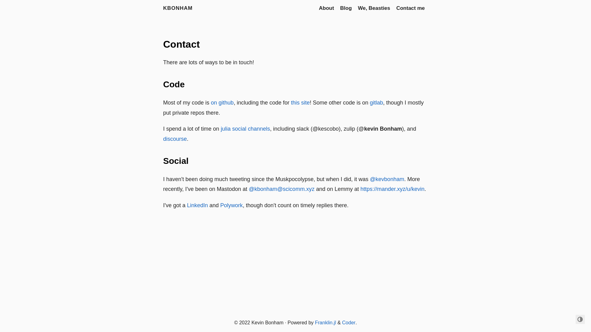 This screenshot has width=591, height=332. Describe the element at coordinates (349, 323) in the screenshot. I see `Coder` at that location.